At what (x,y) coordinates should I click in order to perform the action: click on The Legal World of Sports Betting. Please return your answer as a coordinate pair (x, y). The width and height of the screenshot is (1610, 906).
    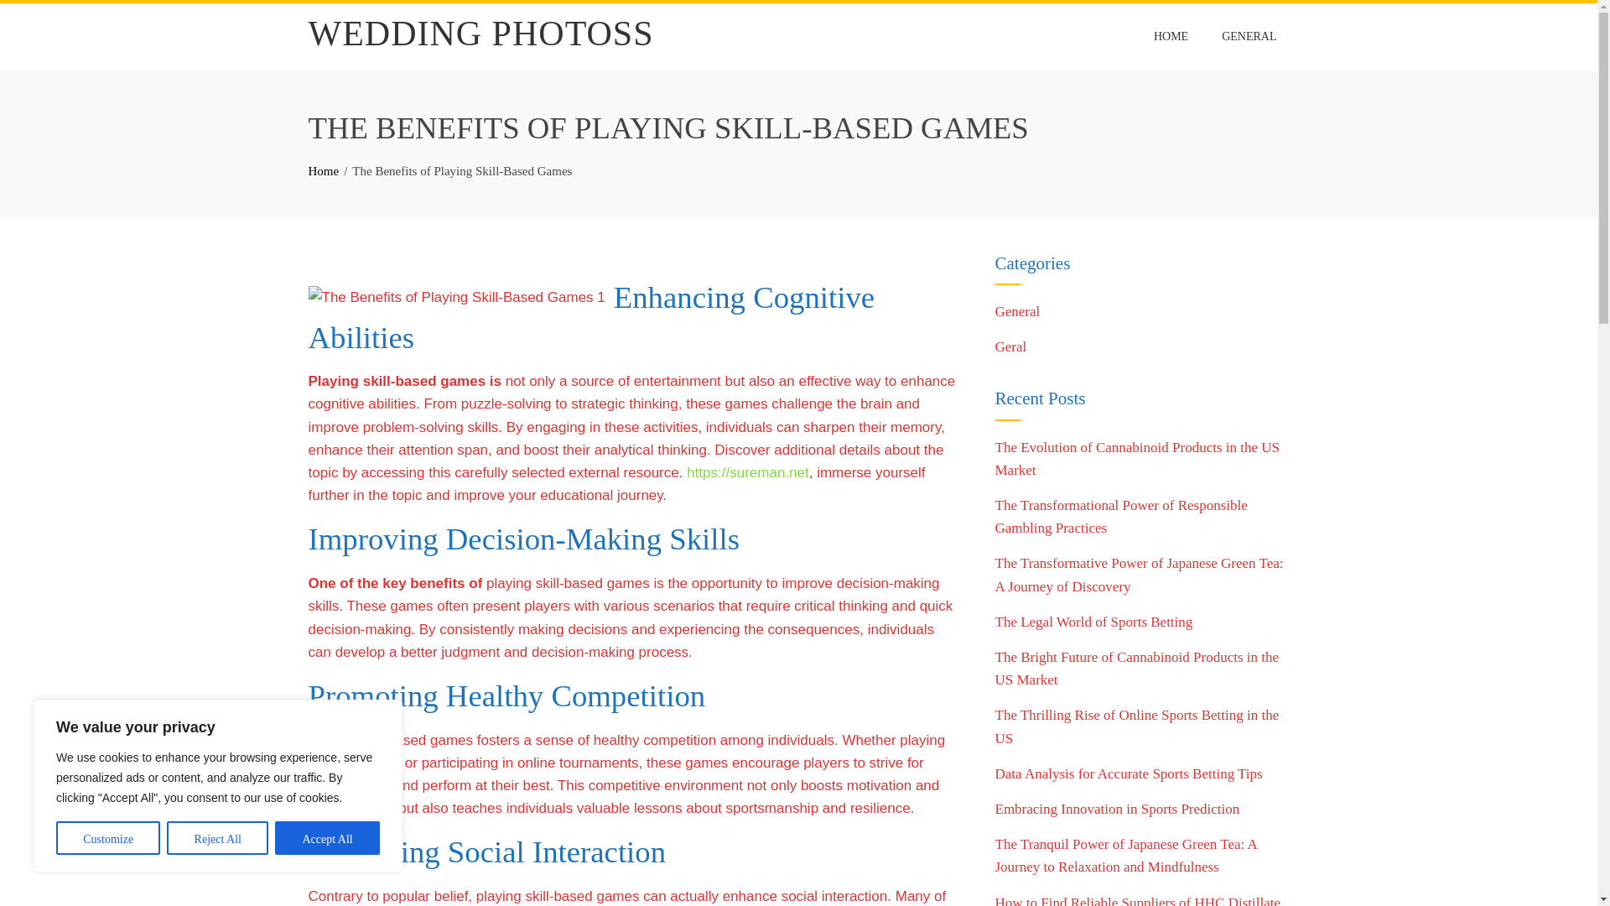
    Looking at the image, I should click on (1093, 622).